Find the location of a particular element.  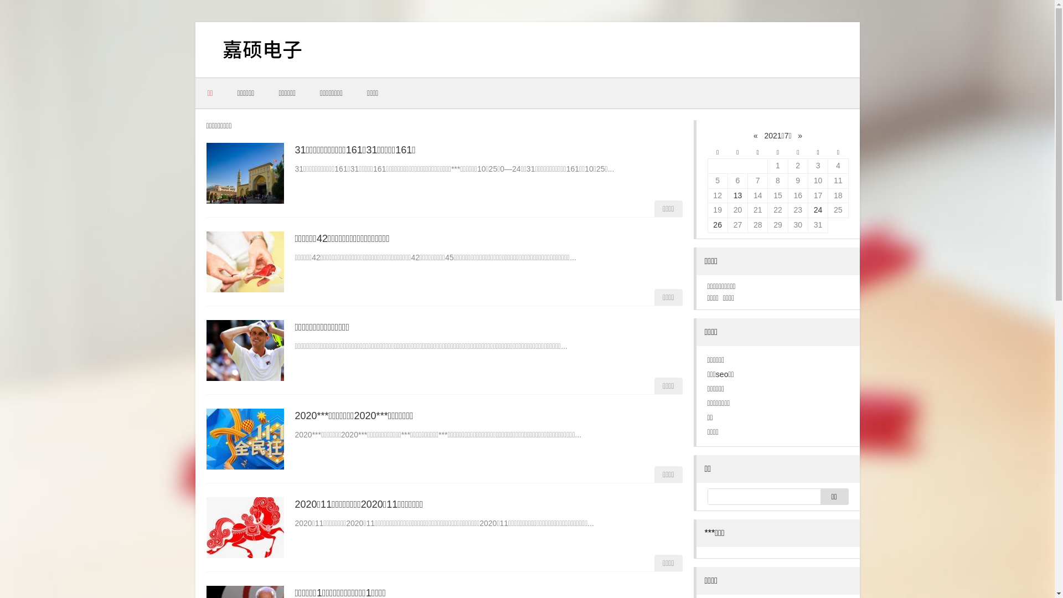

24 is located at coordinates (818, 210).